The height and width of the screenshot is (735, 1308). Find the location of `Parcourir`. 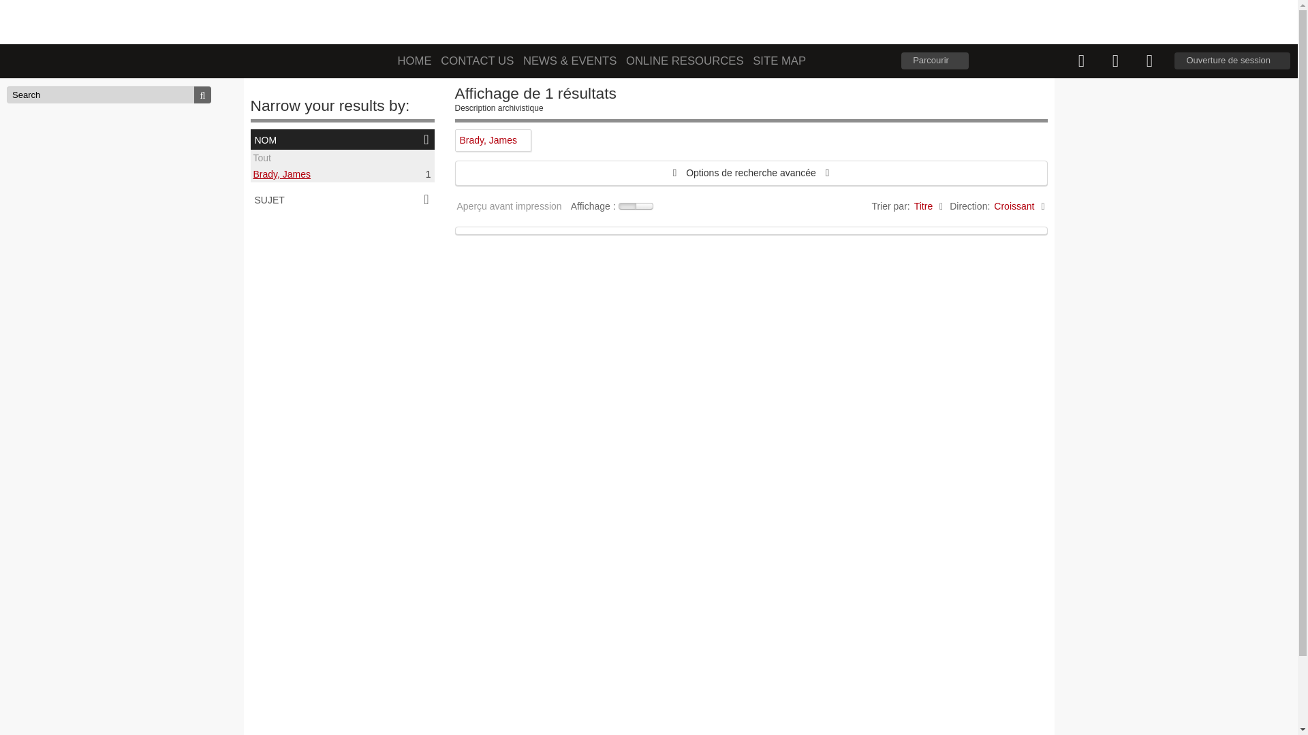

Parcourir is located at coordinates (935, 61).